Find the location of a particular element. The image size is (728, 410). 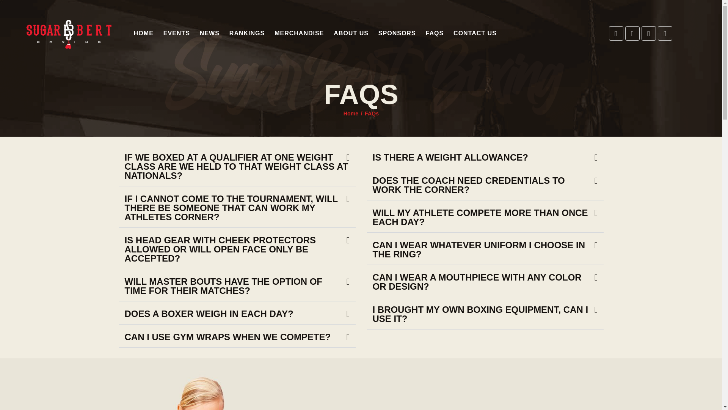

ABOUT US is located at coordinates (351, 33).